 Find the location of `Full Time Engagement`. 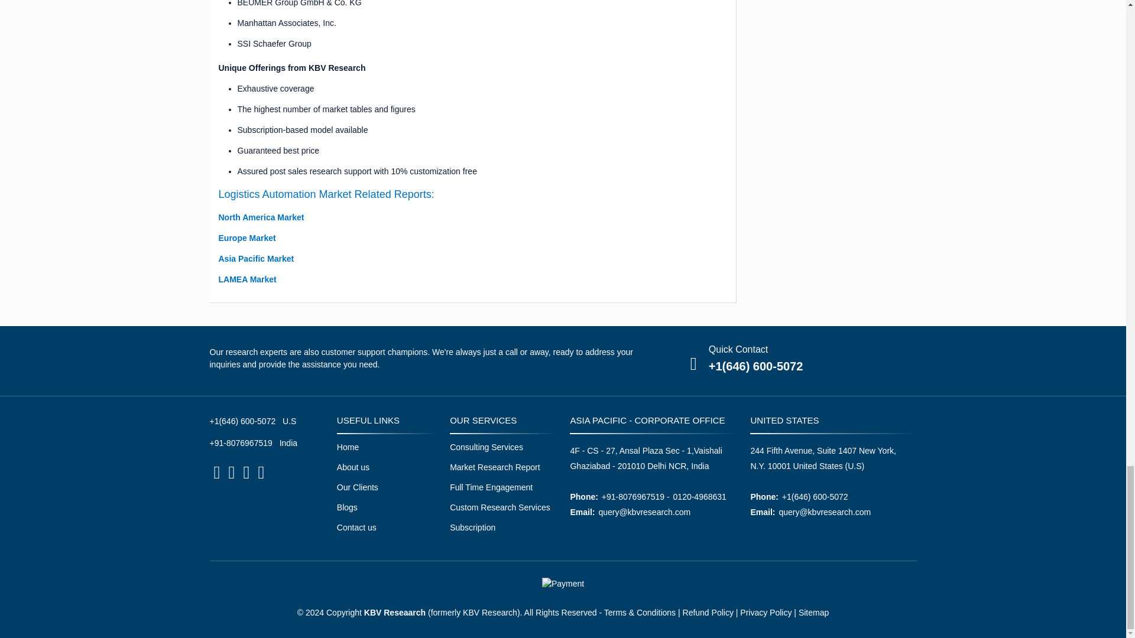

Full Time Engagement is located at coordinates (491, 487).